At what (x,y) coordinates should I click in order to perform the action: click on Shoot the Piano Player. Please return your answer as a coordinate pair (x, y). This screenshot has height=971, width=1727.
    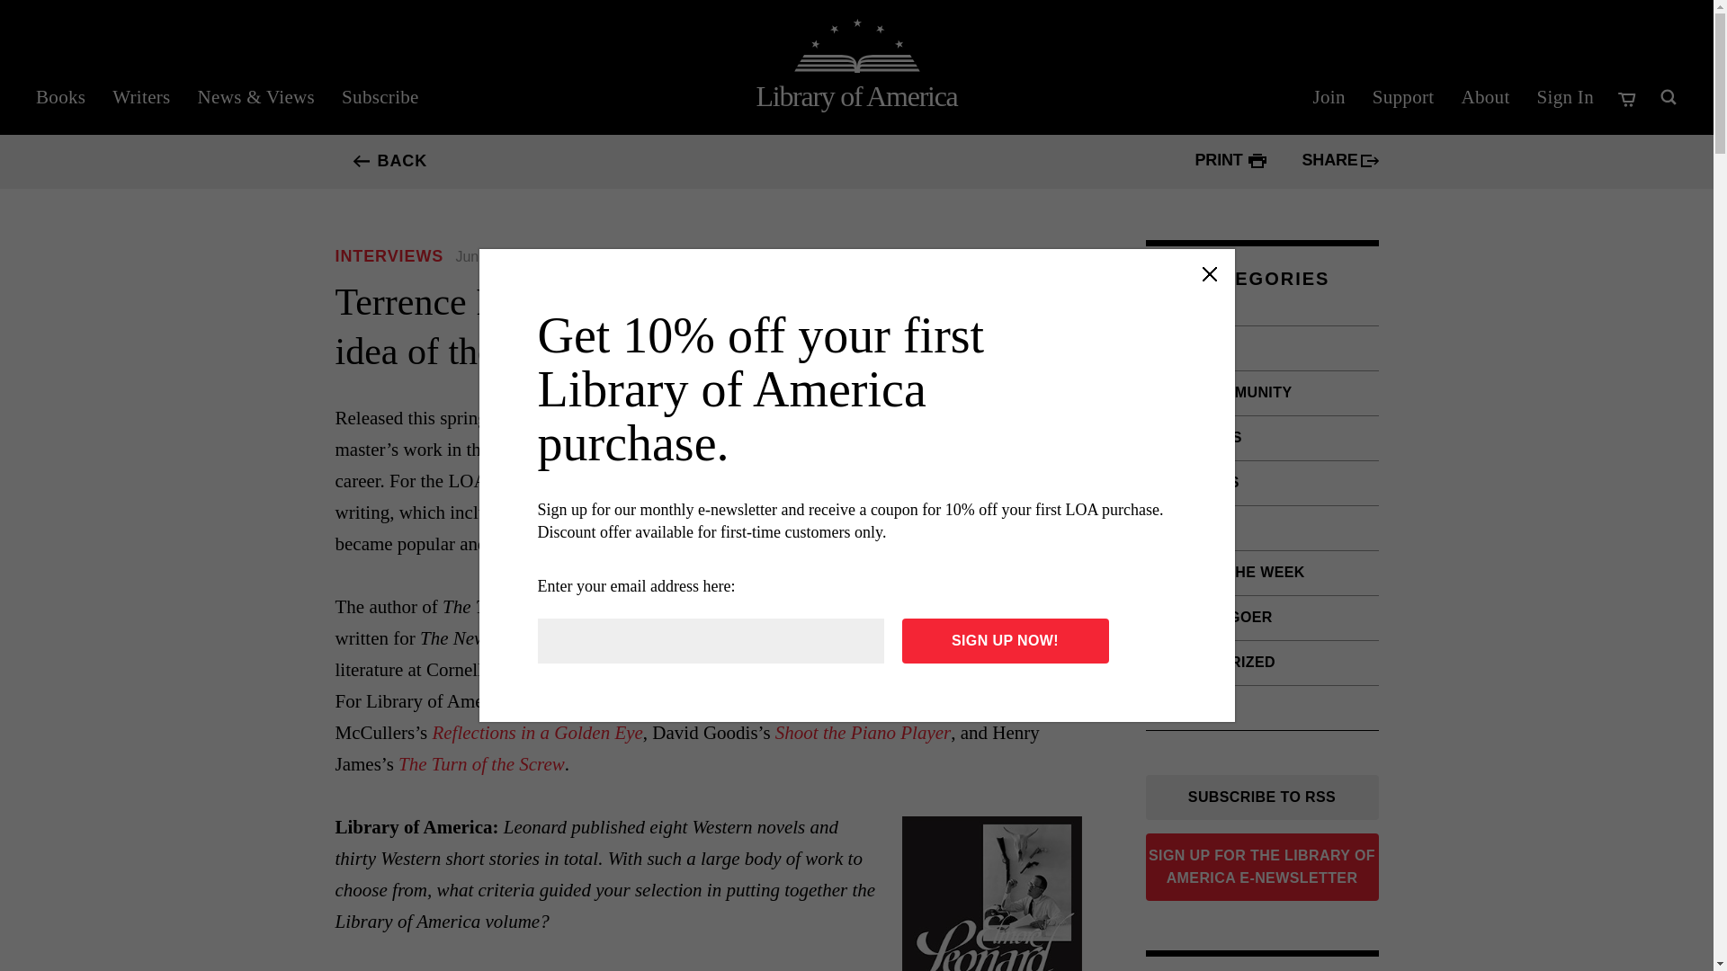
    Looking at the image, I should click on (863, 733).